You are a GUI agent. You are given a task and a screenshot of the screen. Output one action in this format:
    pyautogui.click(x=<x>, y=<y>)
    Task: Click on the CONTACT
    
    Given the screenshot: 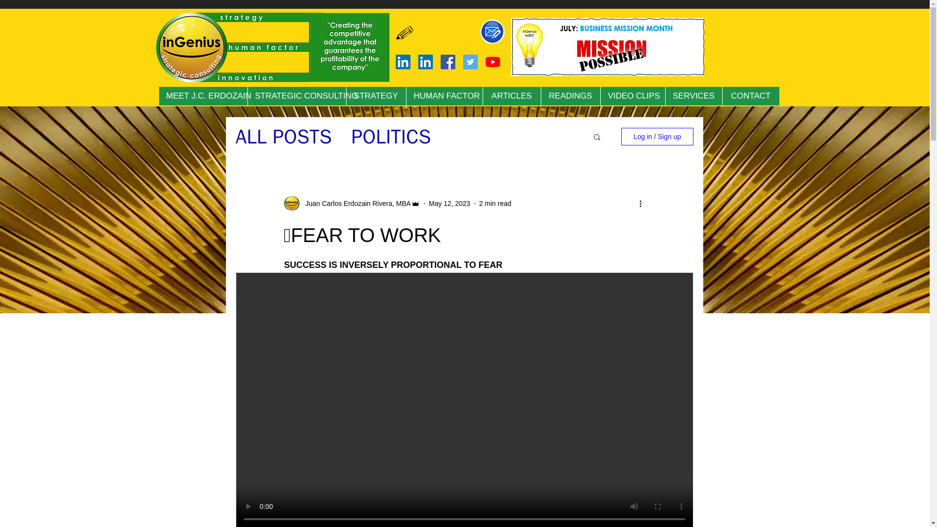 What is the action you would take?
    pyautogui.click(x=751, y=96)
    